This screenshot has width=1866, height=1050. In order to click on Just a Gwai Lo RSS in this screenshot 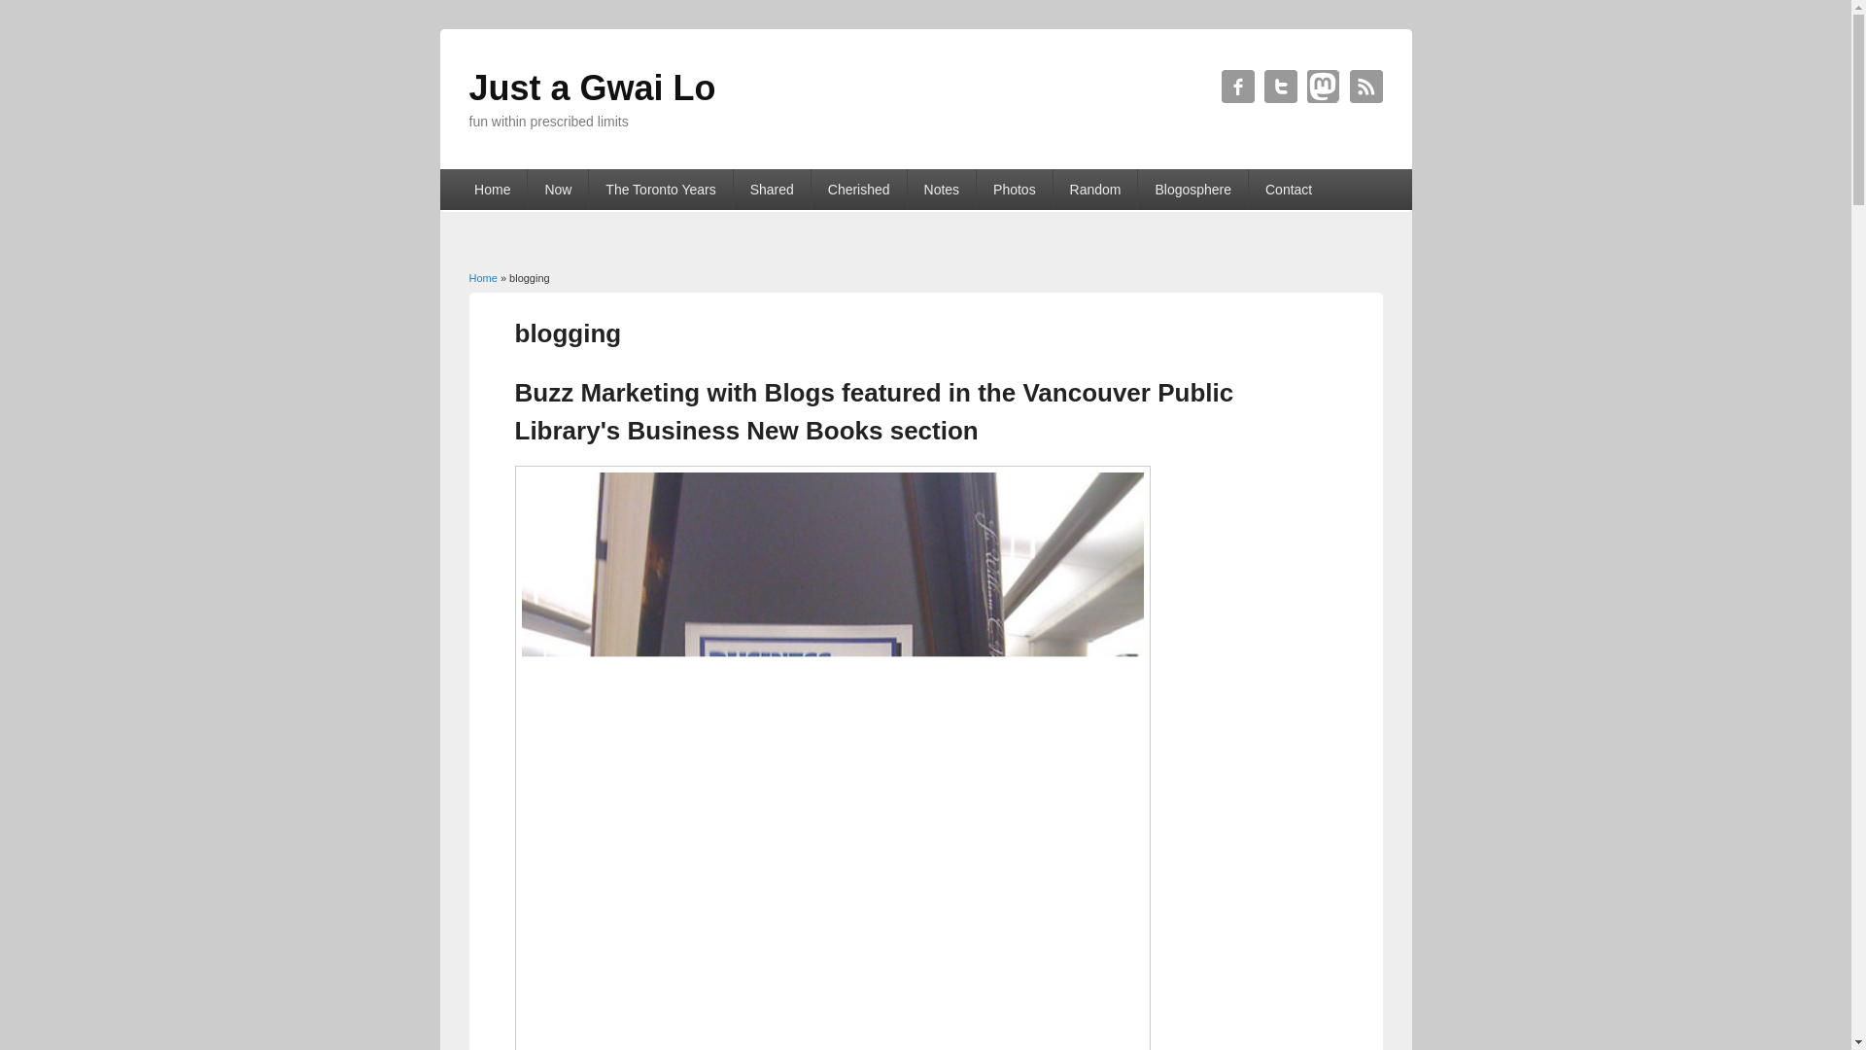, I will do `click(1365, 86)`.